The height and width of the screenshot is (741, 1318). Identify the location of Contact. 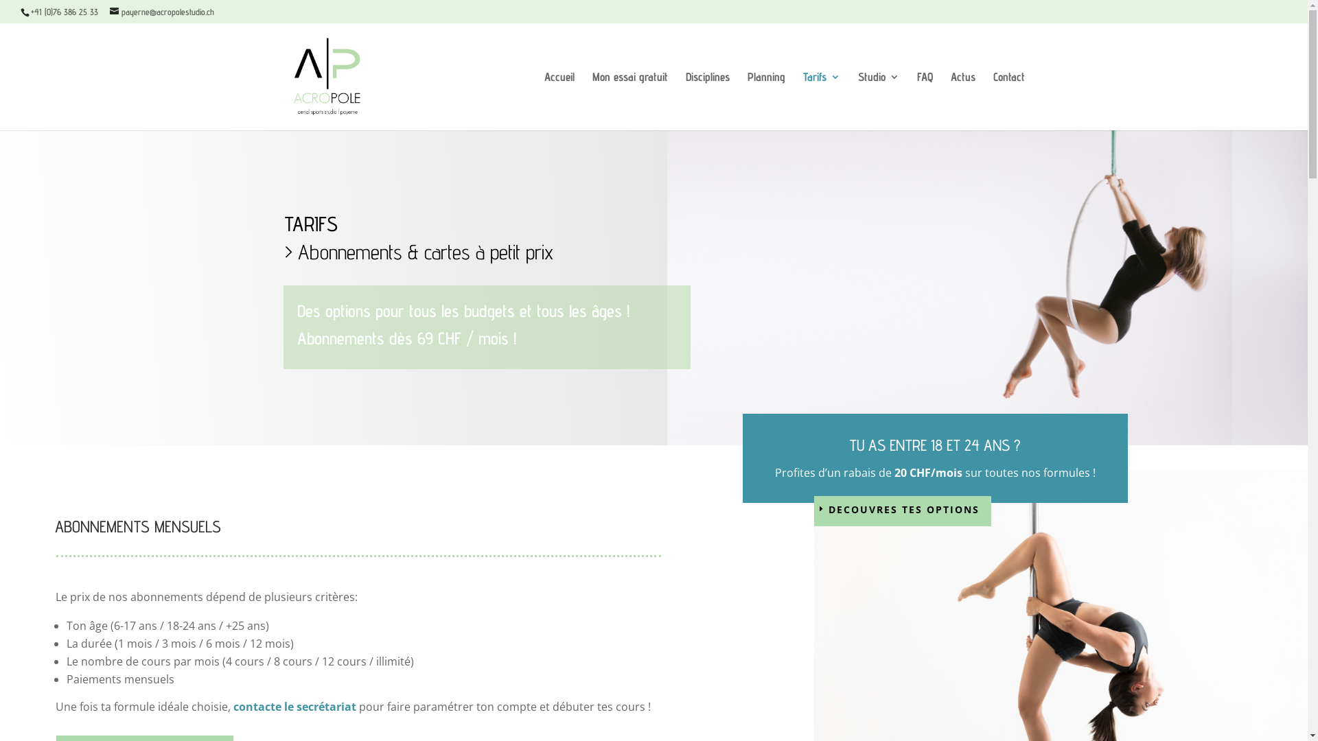
(1008, 100).